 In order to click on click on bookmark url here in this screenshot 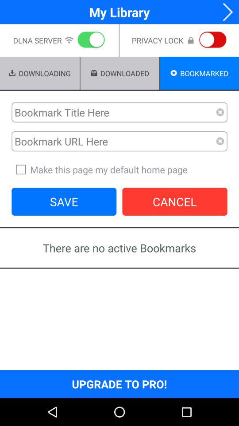, I will do `click(114, 141)`.